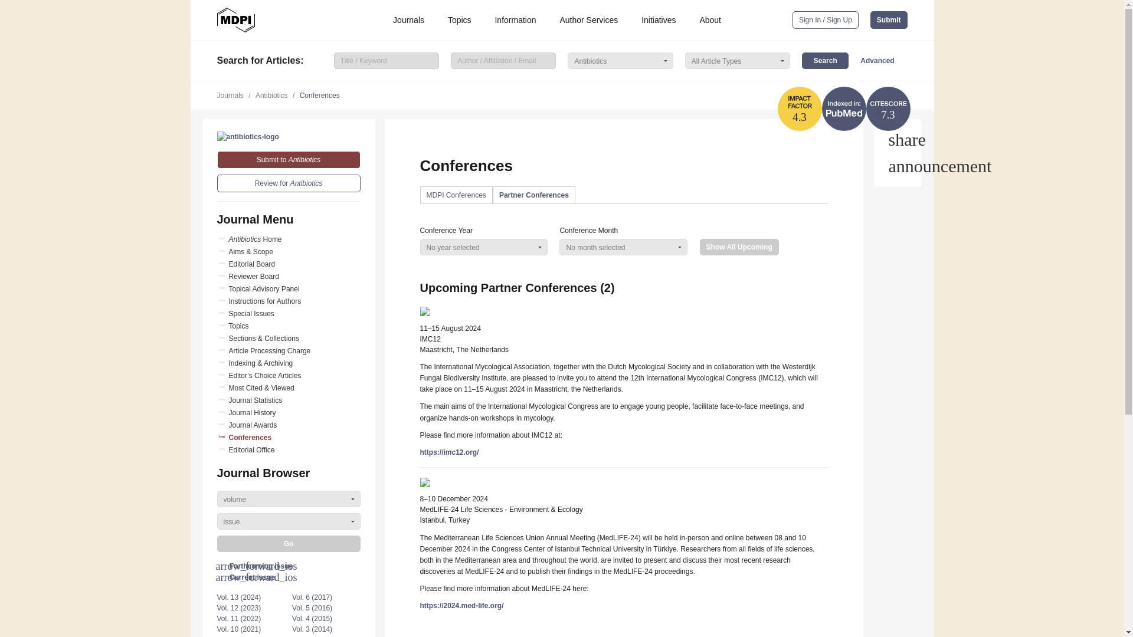 This screenshot has width=1133, height=637. What do you see at coordinates (248, 136) in the screenshot?
I see `Antibiotics` at bounding box center [248, 136].